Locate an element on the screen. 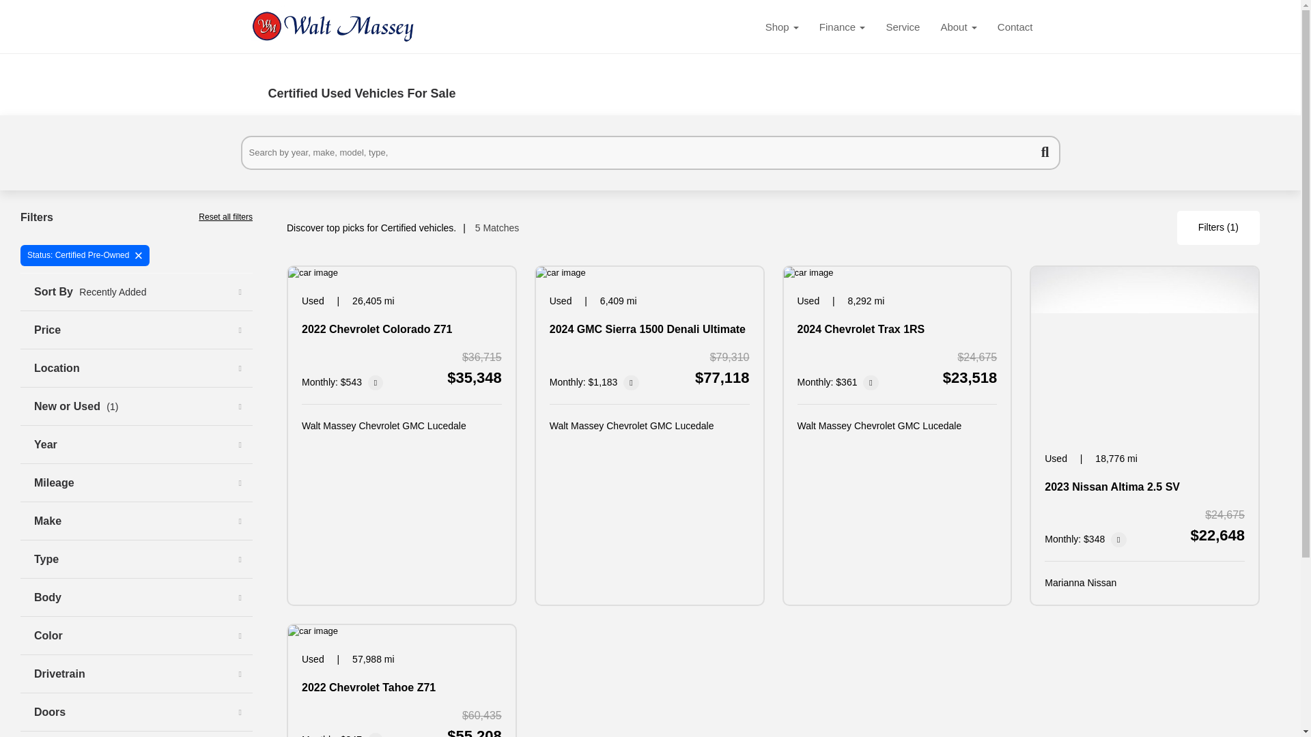 The height and width of the screenshot is (737, 1311). Filters 1 is located at coordinates (1218, 227).